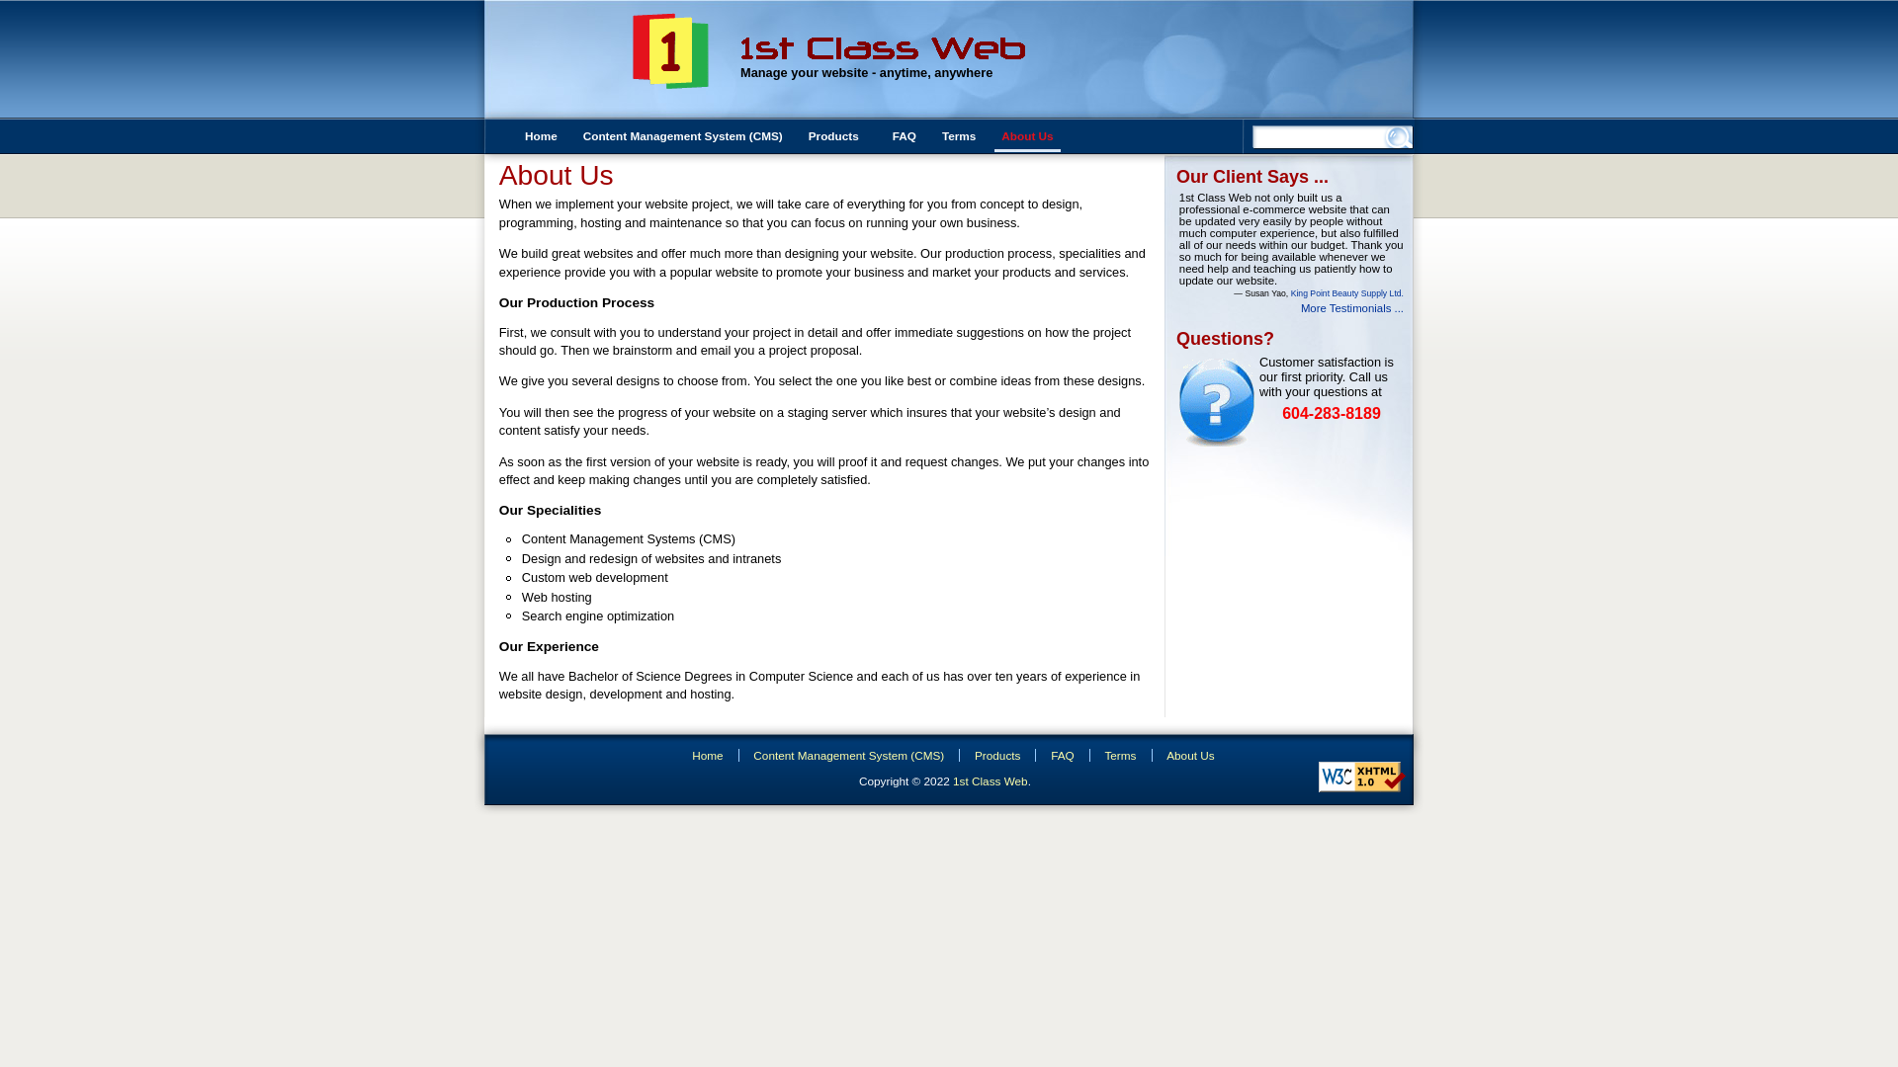  What do you see at coordinates (1321, 132) in the screenshot?
I see `Enter the terms you wish to search for.` at bounding box center [1321, 132].